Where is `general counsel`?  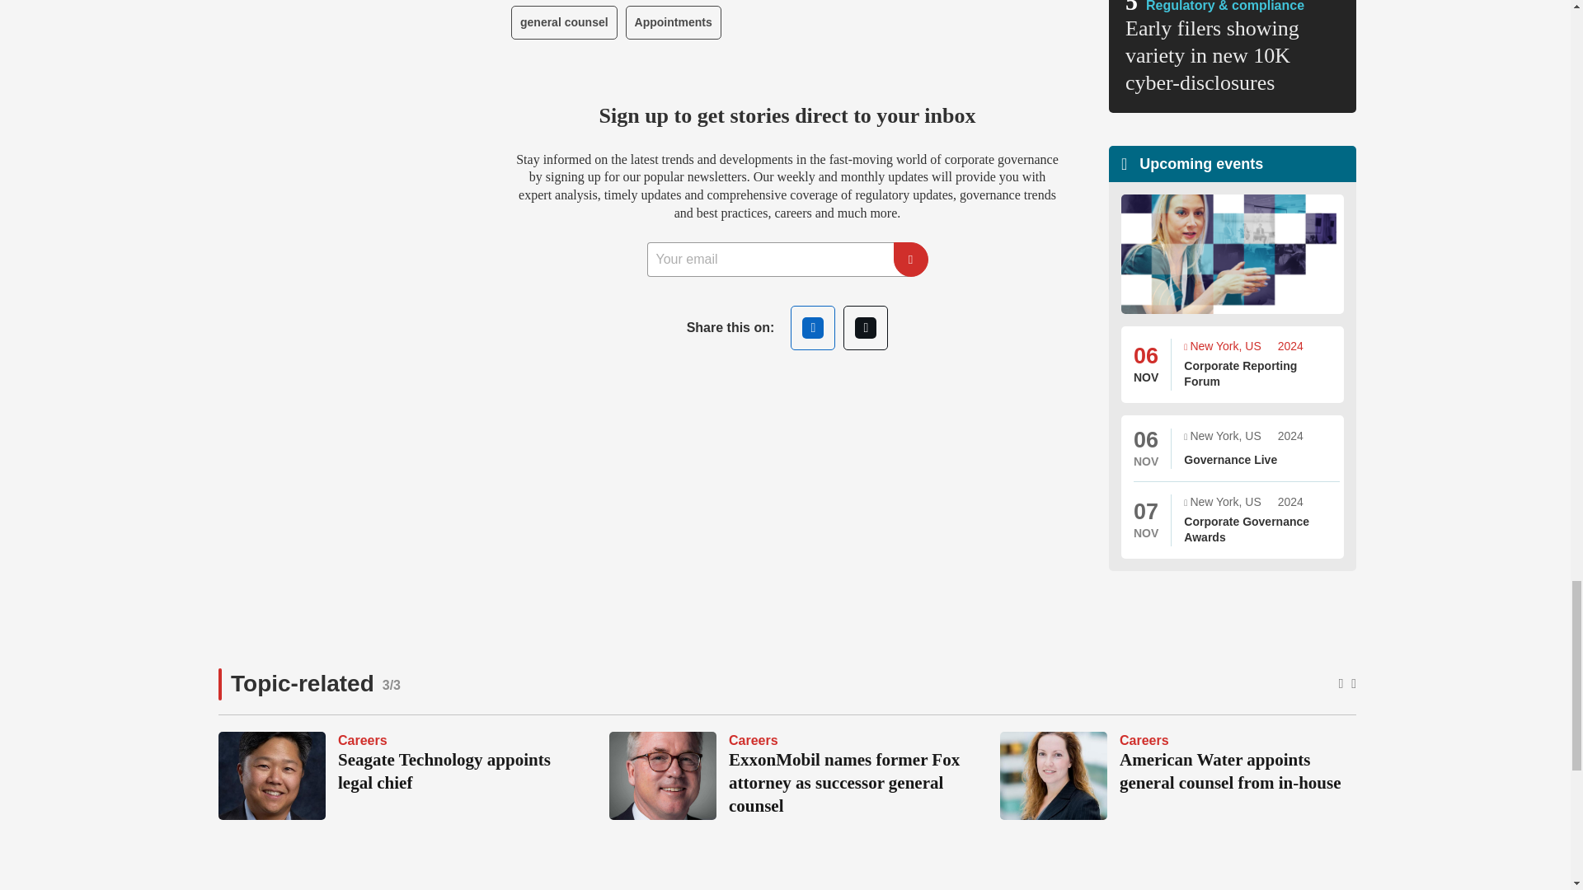
general counsel is located at coordinates (564, 21).